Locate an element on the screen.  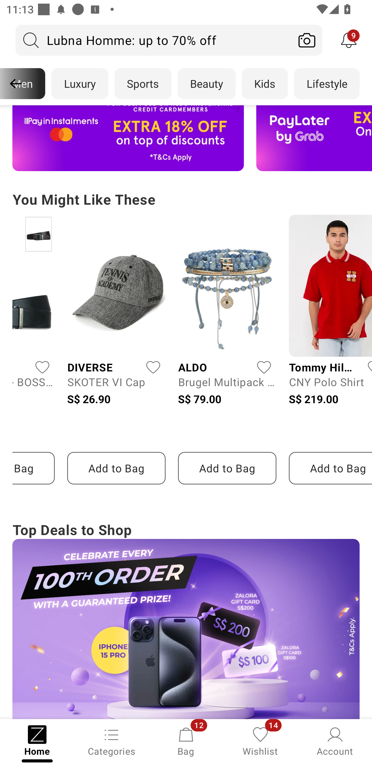
Add to Bag is located at coordinates (330, 468).